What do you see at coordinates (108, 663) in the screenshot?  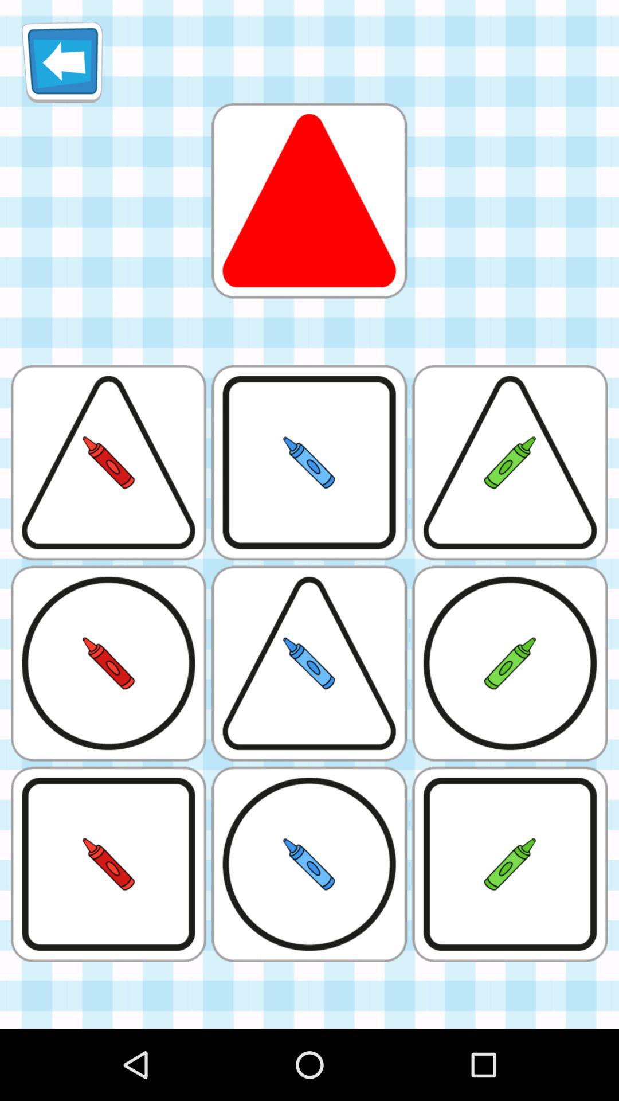 I see `go to first option in third row` at bounding box center [108, 663].